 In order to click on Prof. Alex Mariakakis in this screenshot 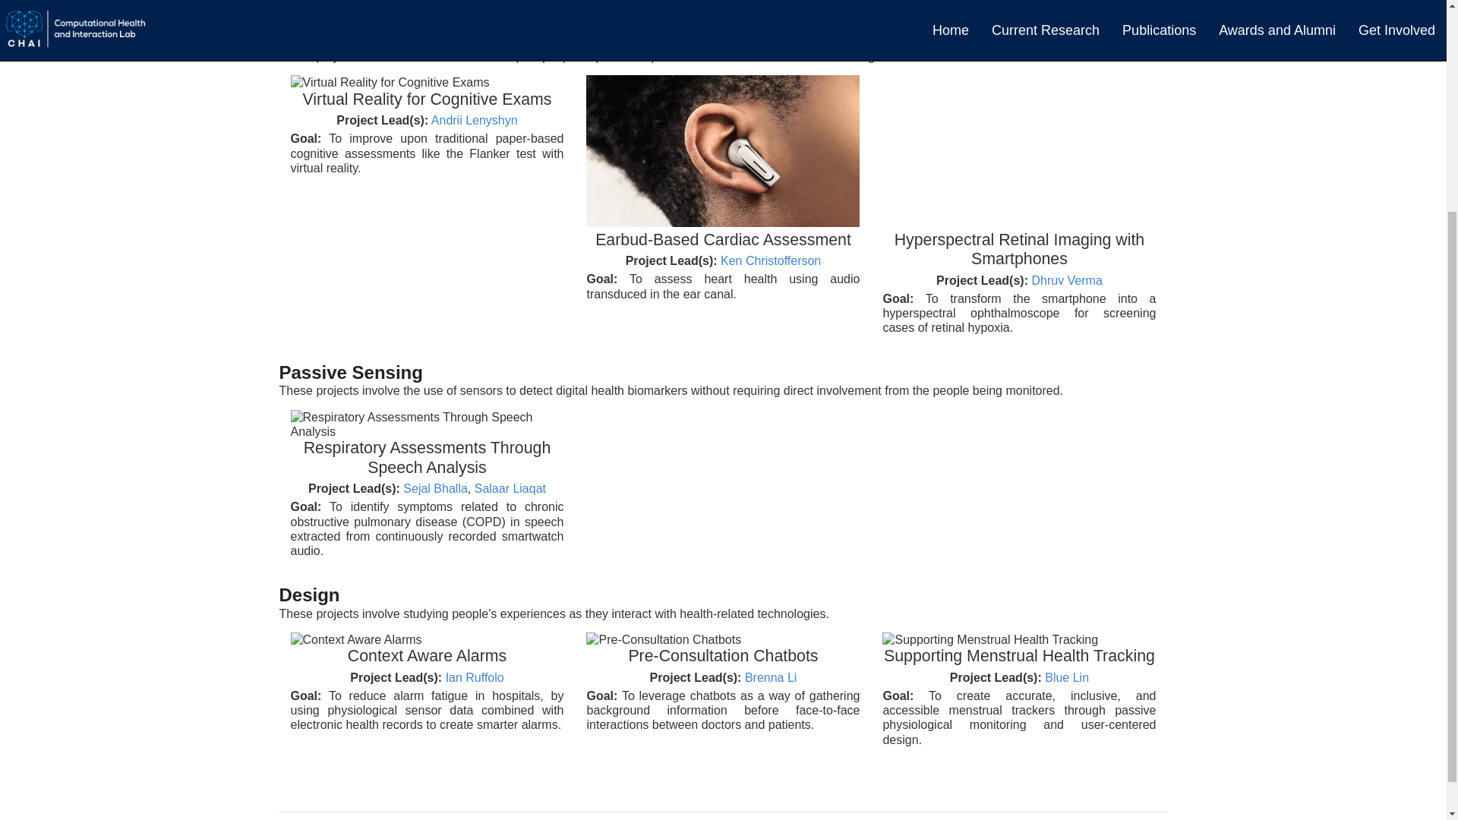, I will do `click(798, 9)`.